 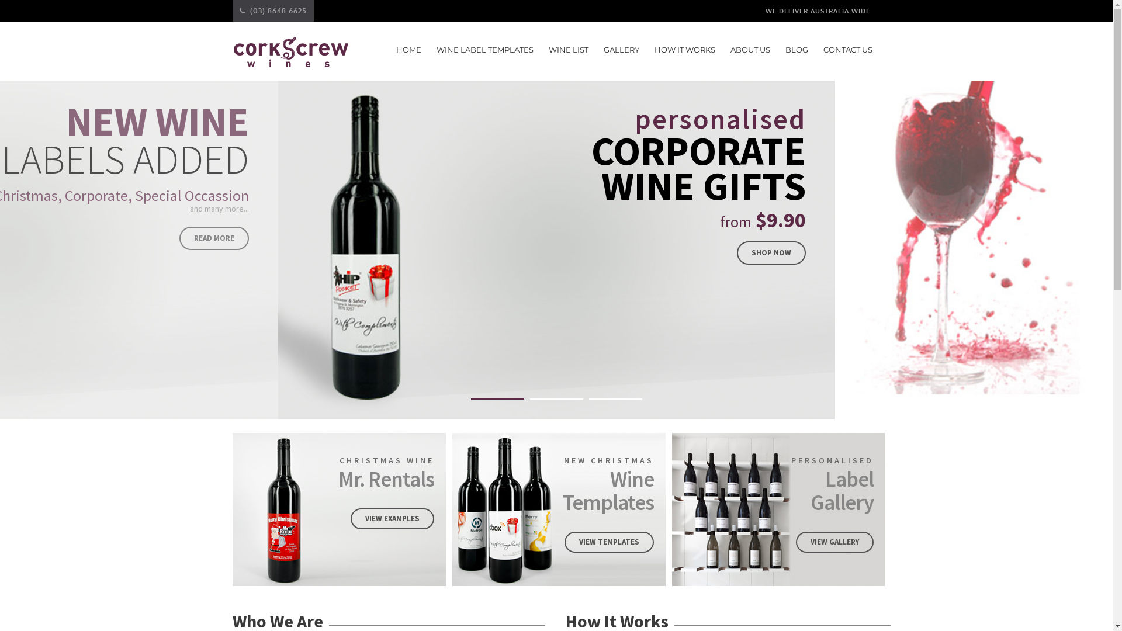 What do you see at coordinates (621, 50) in the screenshot?
I see `GALLERY` at bounding box center [621, 50].